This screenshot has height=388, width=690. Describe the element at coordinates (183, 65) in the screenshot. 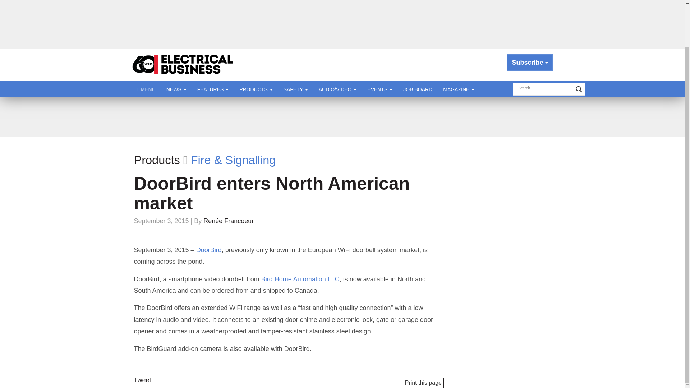

I see `Electrical Business` at that location.